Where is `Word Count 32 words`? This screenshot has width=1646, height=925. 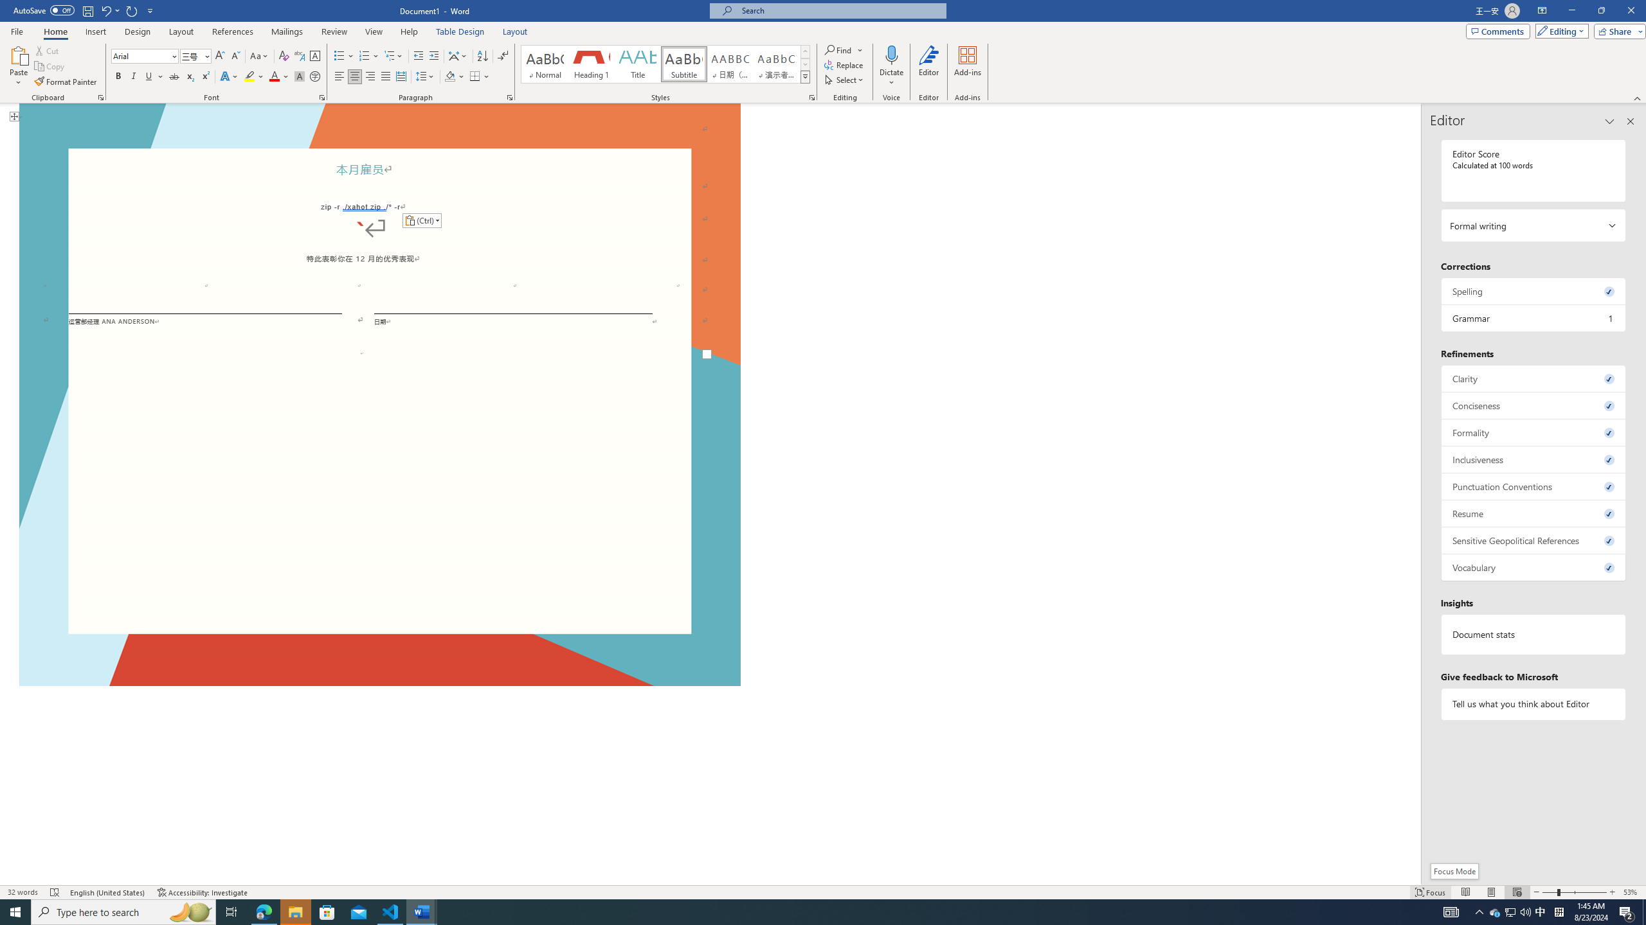
Word Count 32 words is located at coordinates (23, 892).